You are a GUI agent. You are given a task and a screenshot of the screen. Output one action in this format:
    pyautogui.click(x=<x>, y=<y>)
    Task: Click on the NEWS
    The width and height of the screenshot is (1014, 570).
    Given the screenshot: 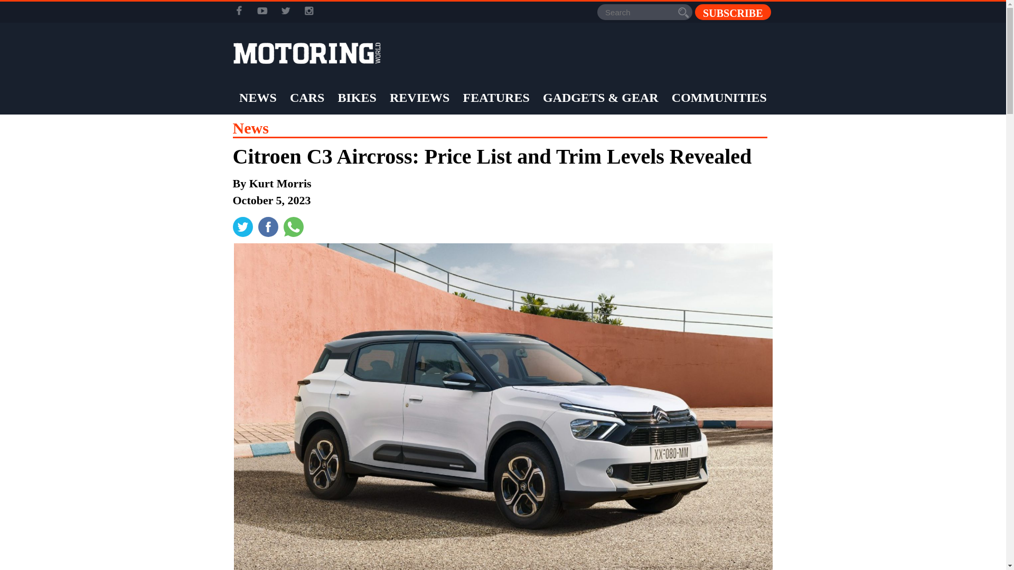 What is the action you would take?
    pyautogui.click(x=258, y=98)
    